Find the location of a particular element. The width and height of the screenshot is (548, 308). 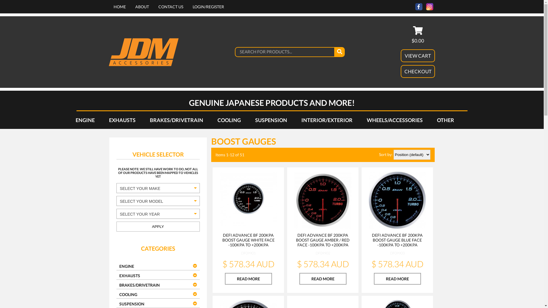

COOLING is located at coordinates (229, 120).